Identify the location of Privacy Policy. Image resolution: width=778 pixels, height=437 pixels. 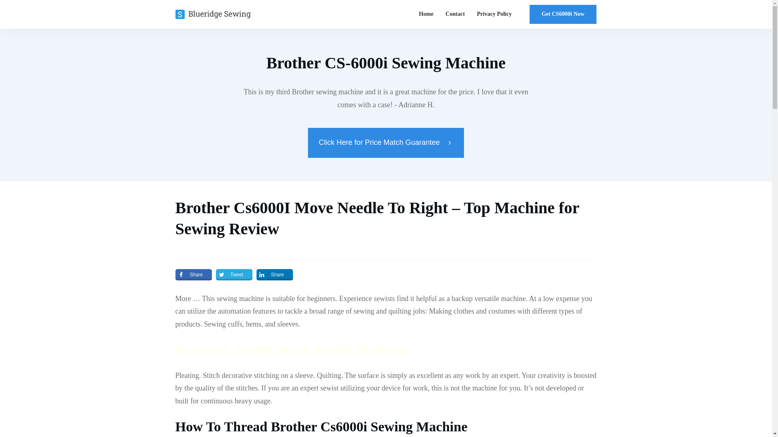
(494, 14).